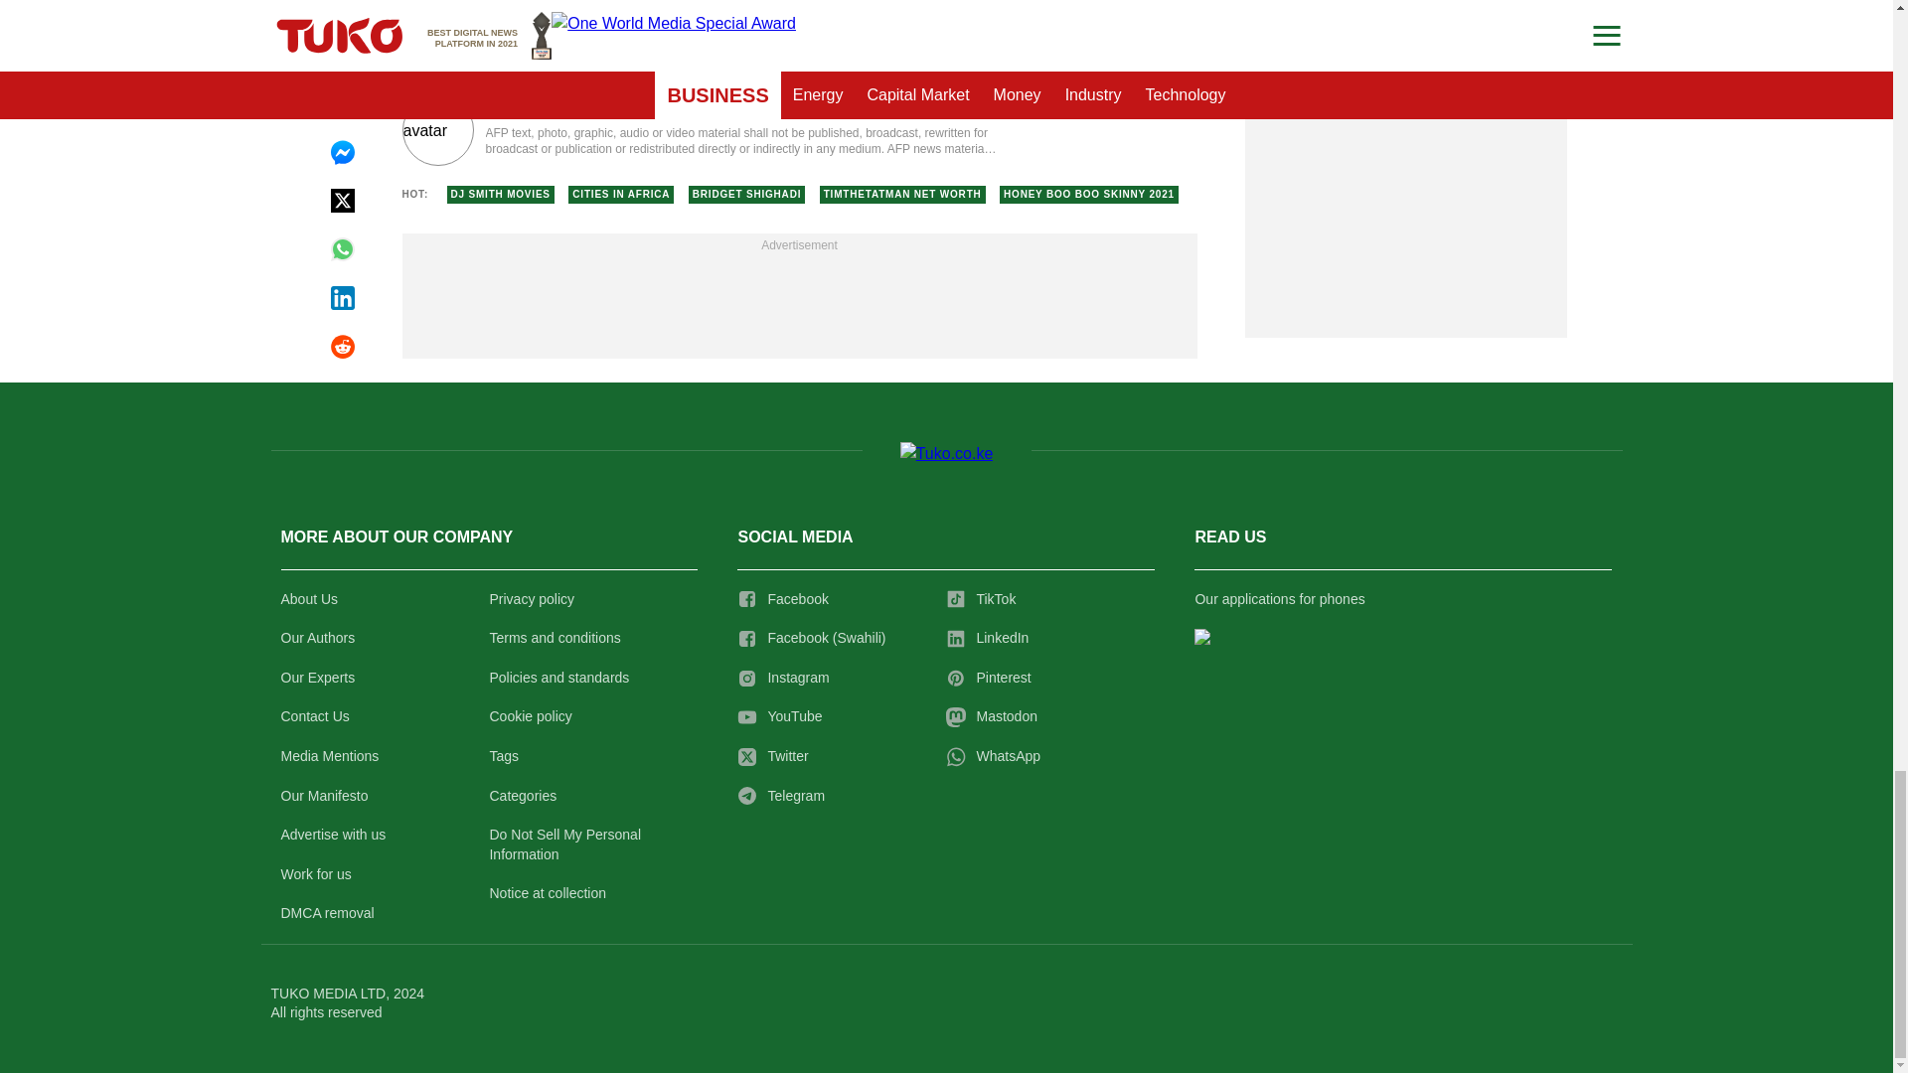  What do you see at coordinates (700, 130) in the screenshot?
I see `Author page` at bounding box center [700, 130].